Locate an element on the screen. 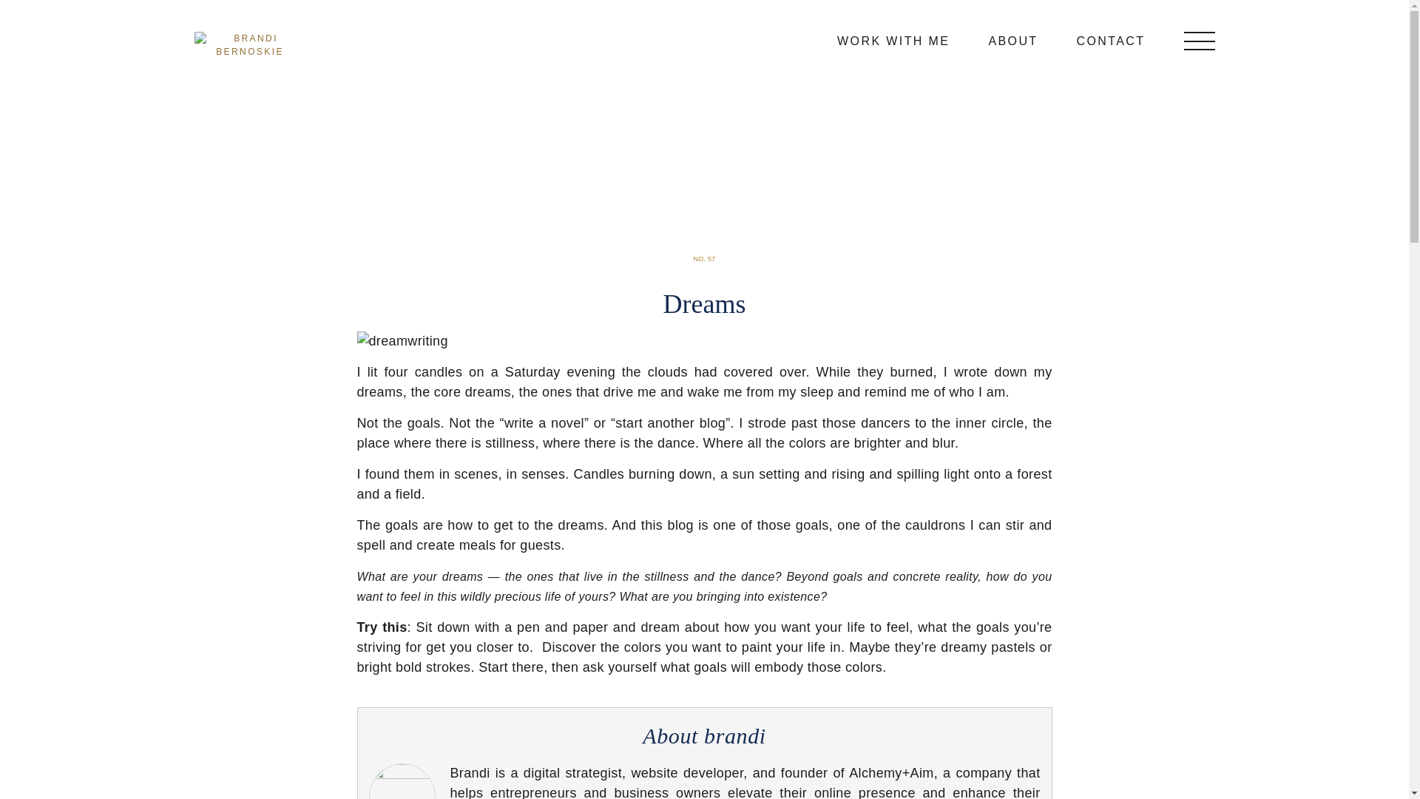 The width and height of the screenshot is (1420, 799). CONTACT is located at coordinates (1111, 40).